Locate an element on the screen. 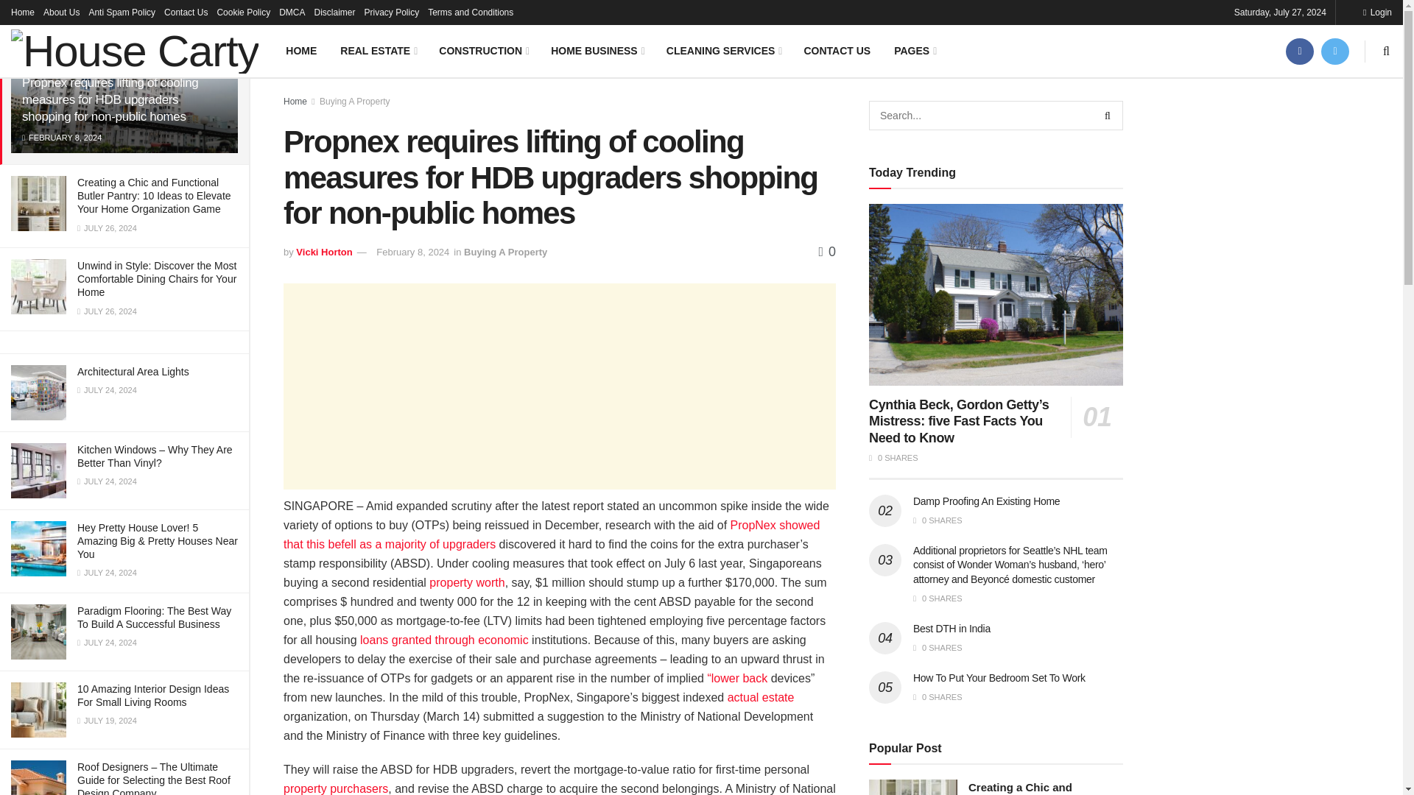  DMCA is located at coordinates (292, 12).